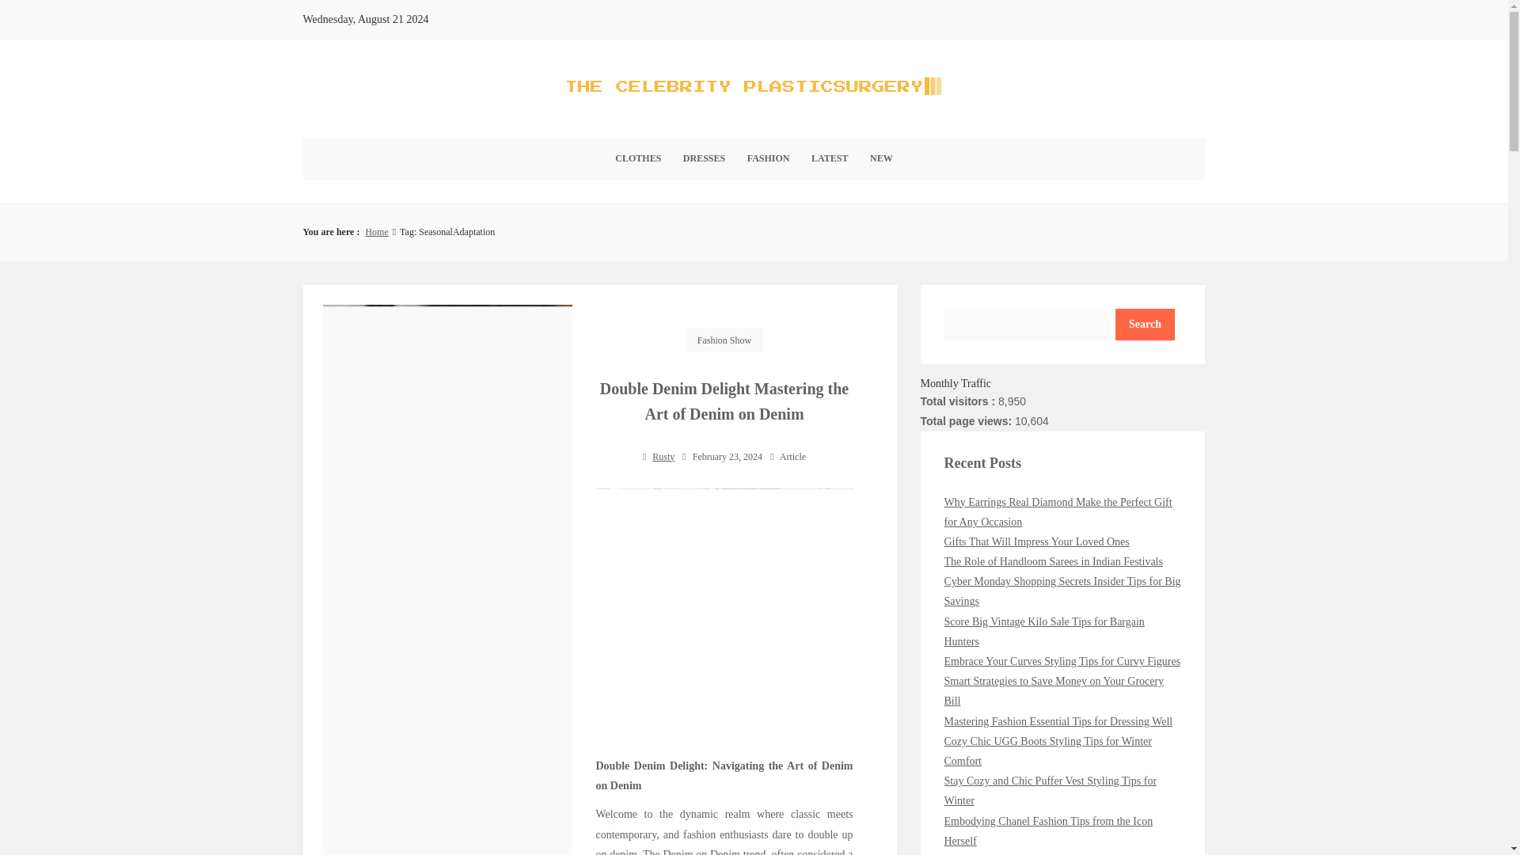 This screenshot has height=855, width=1520. I want to click on Double Denim Delight Mastering the Art of Denim on Denim, so click(724, 617).